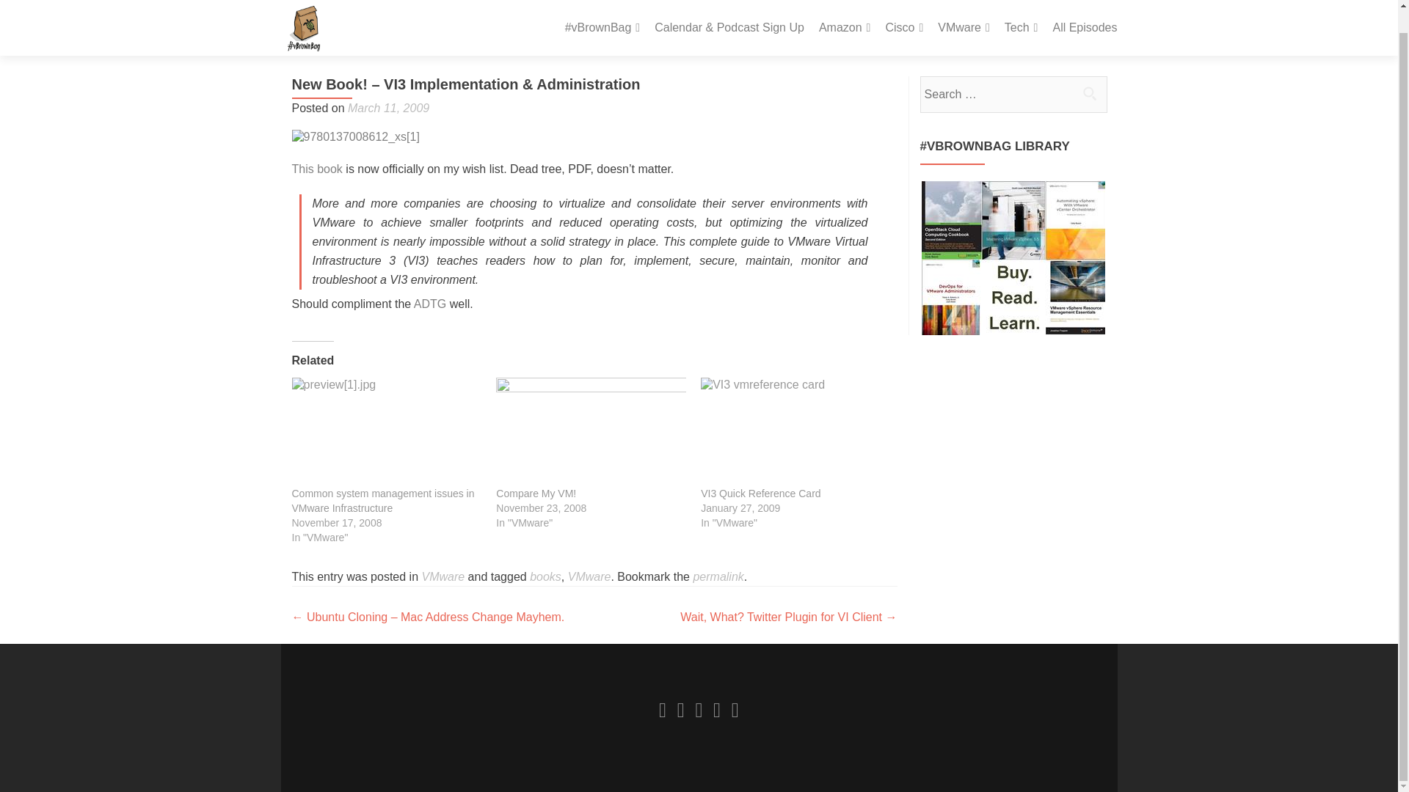 This screenshot has height=792, width=1409. Describe the element at coordinates (844, 8) in the screenshot. I see `Amazon` at that location.